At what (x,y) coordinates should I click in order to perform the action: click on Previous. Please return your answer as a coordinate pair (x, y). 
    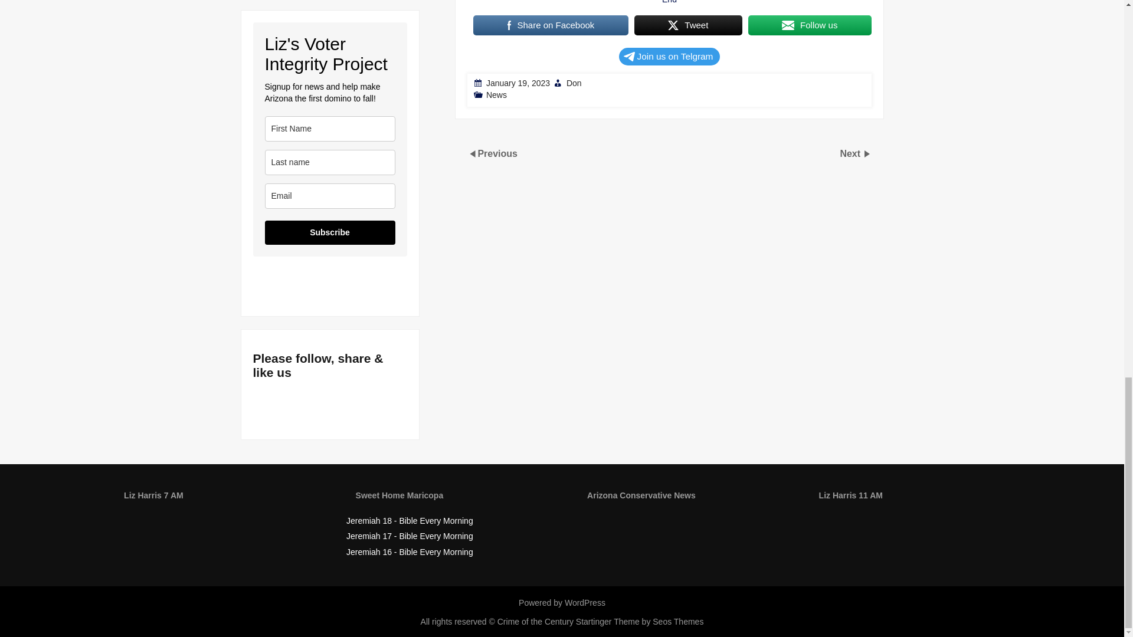
    Looking at the image, I should click on (497, 152).